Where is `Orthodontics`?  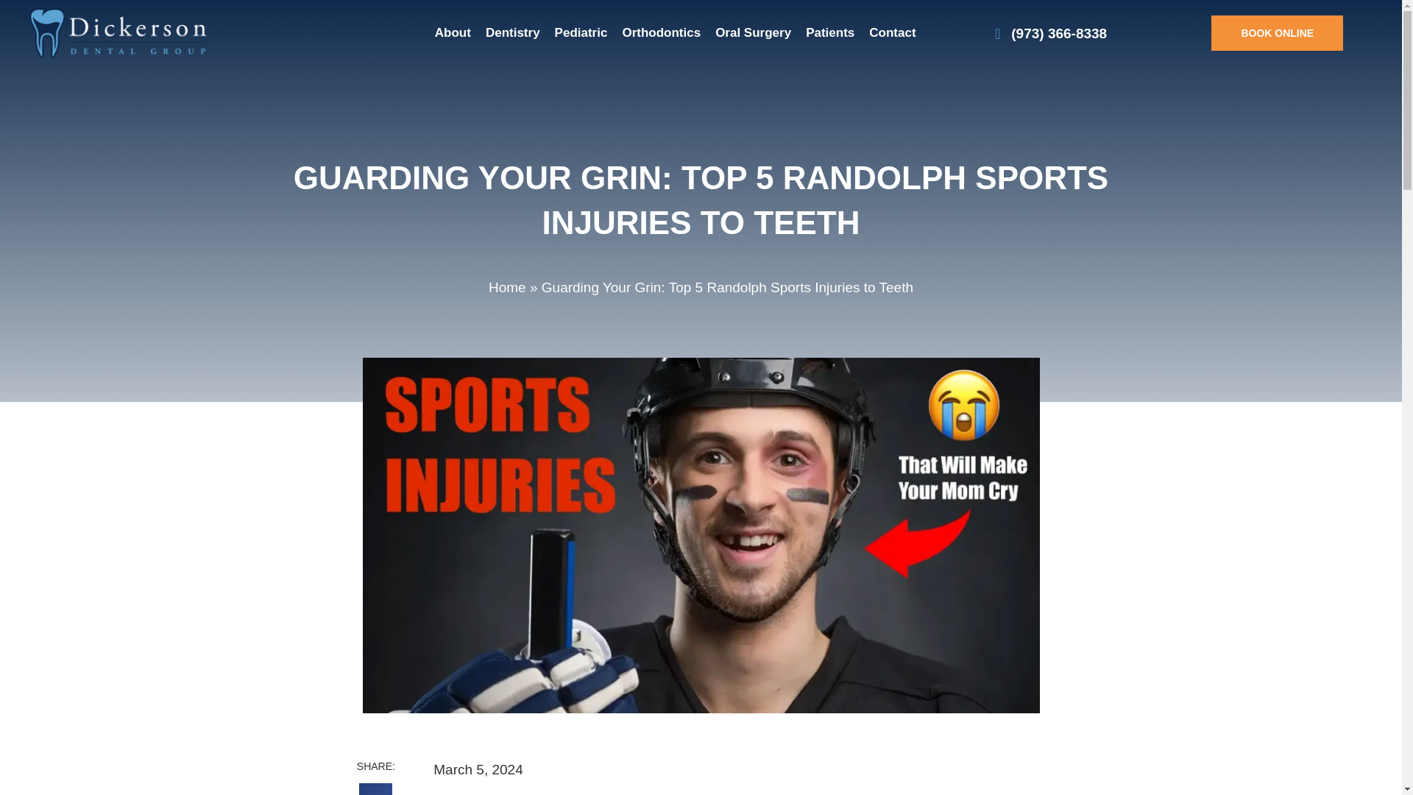 Orthodontics is located at coordinates (661, 33).